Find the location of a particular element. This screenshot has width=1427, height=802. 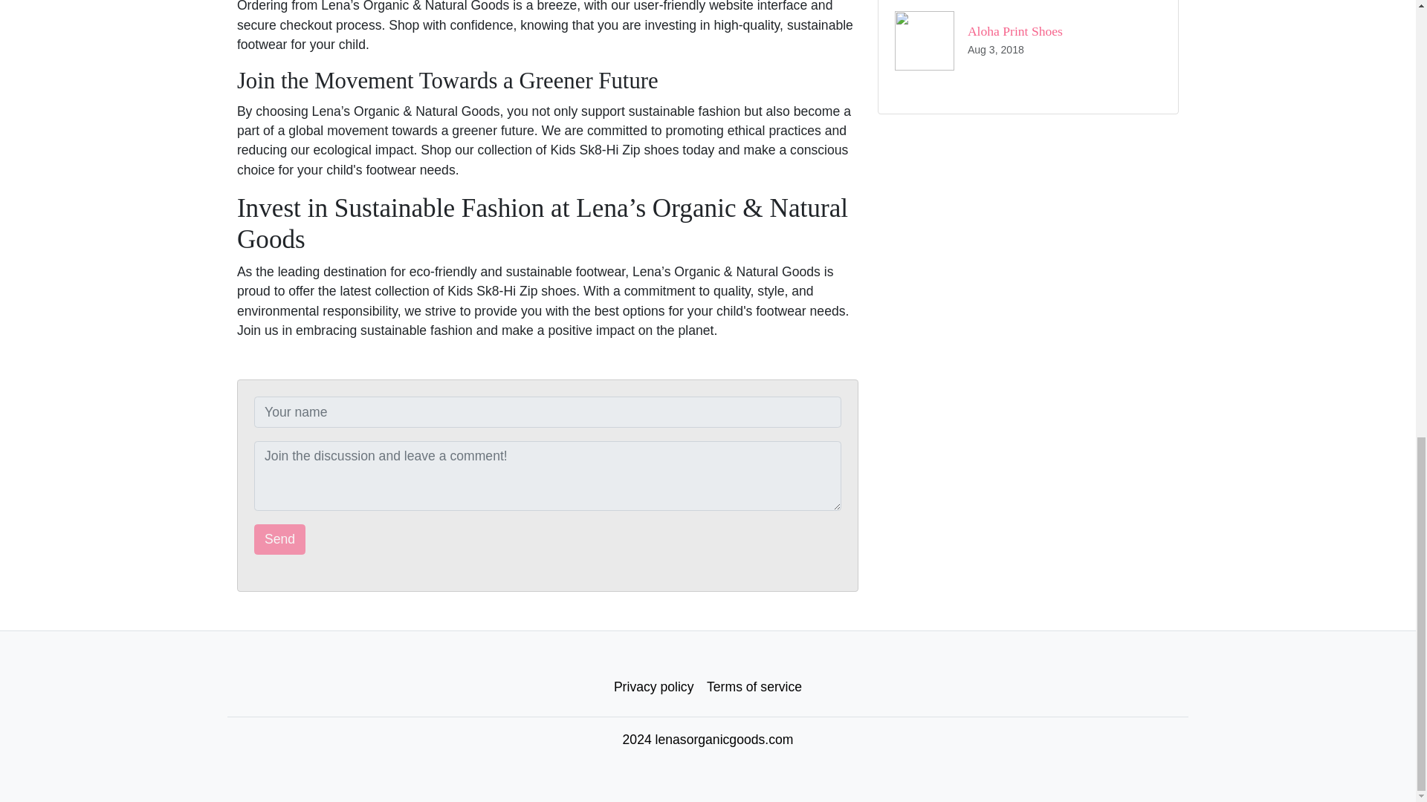

Send is located at coordinates (279, 540).